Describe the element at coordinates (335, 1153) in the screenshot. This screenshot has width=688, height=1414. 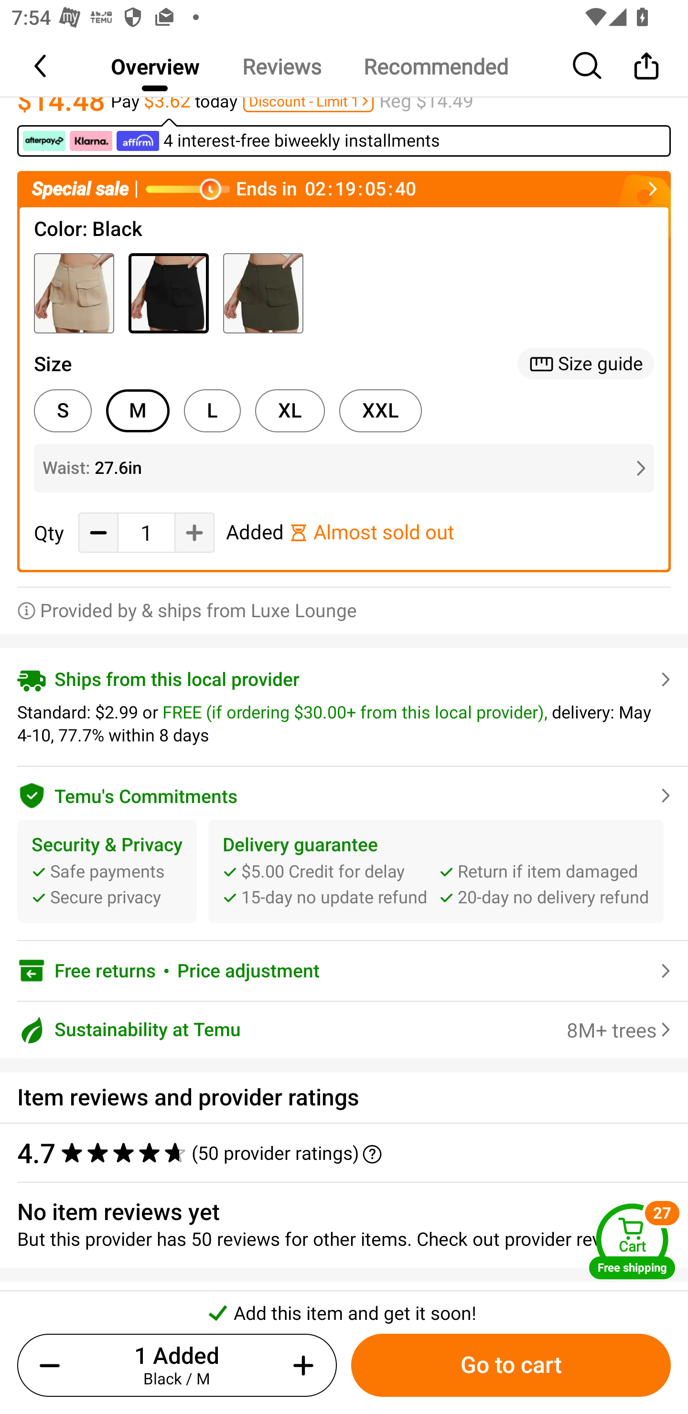
I see `4.7 ‪(50 provider ratings)` at that location.